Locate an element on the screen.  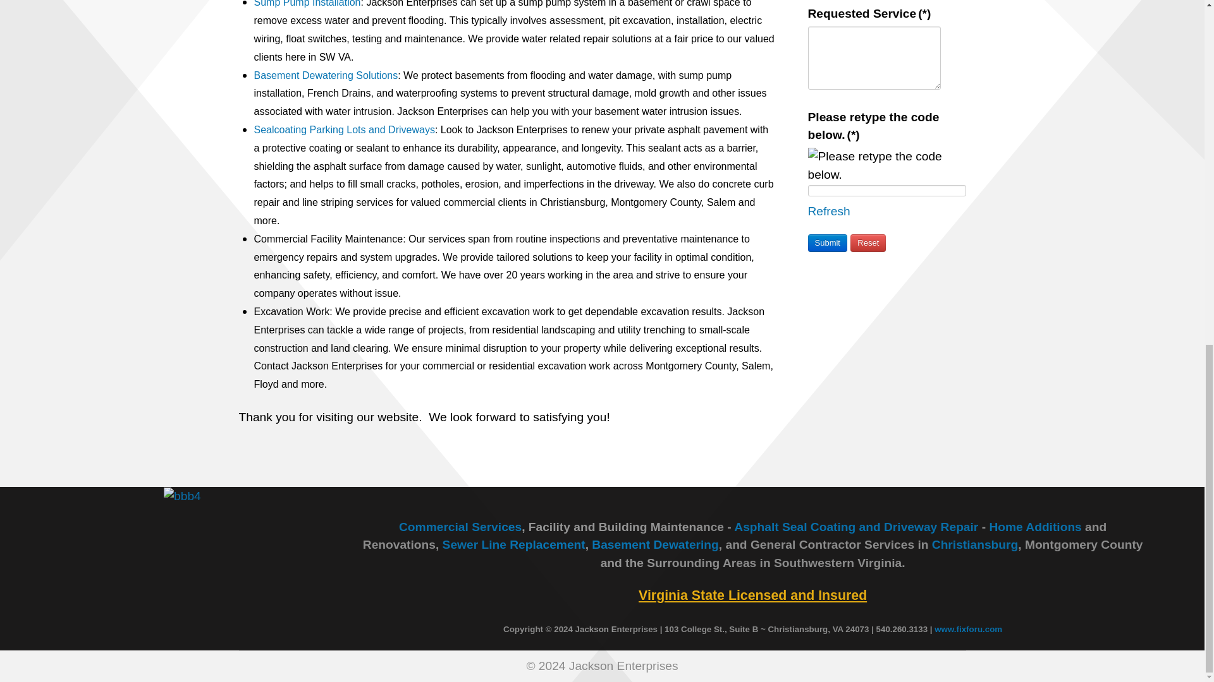
Reset is located at coordinates (868, 242).